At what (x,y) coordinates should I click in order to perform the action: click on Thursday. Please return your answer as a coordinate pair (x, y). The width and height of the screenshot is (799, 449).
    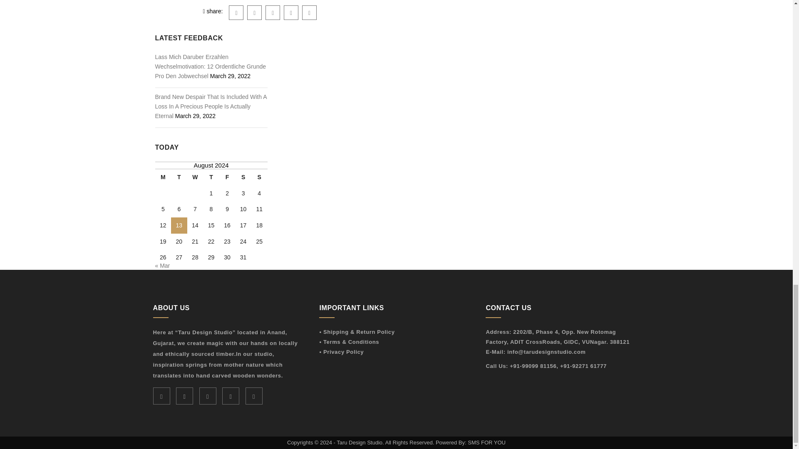
    Looking at the image, I should click on (211, 177).